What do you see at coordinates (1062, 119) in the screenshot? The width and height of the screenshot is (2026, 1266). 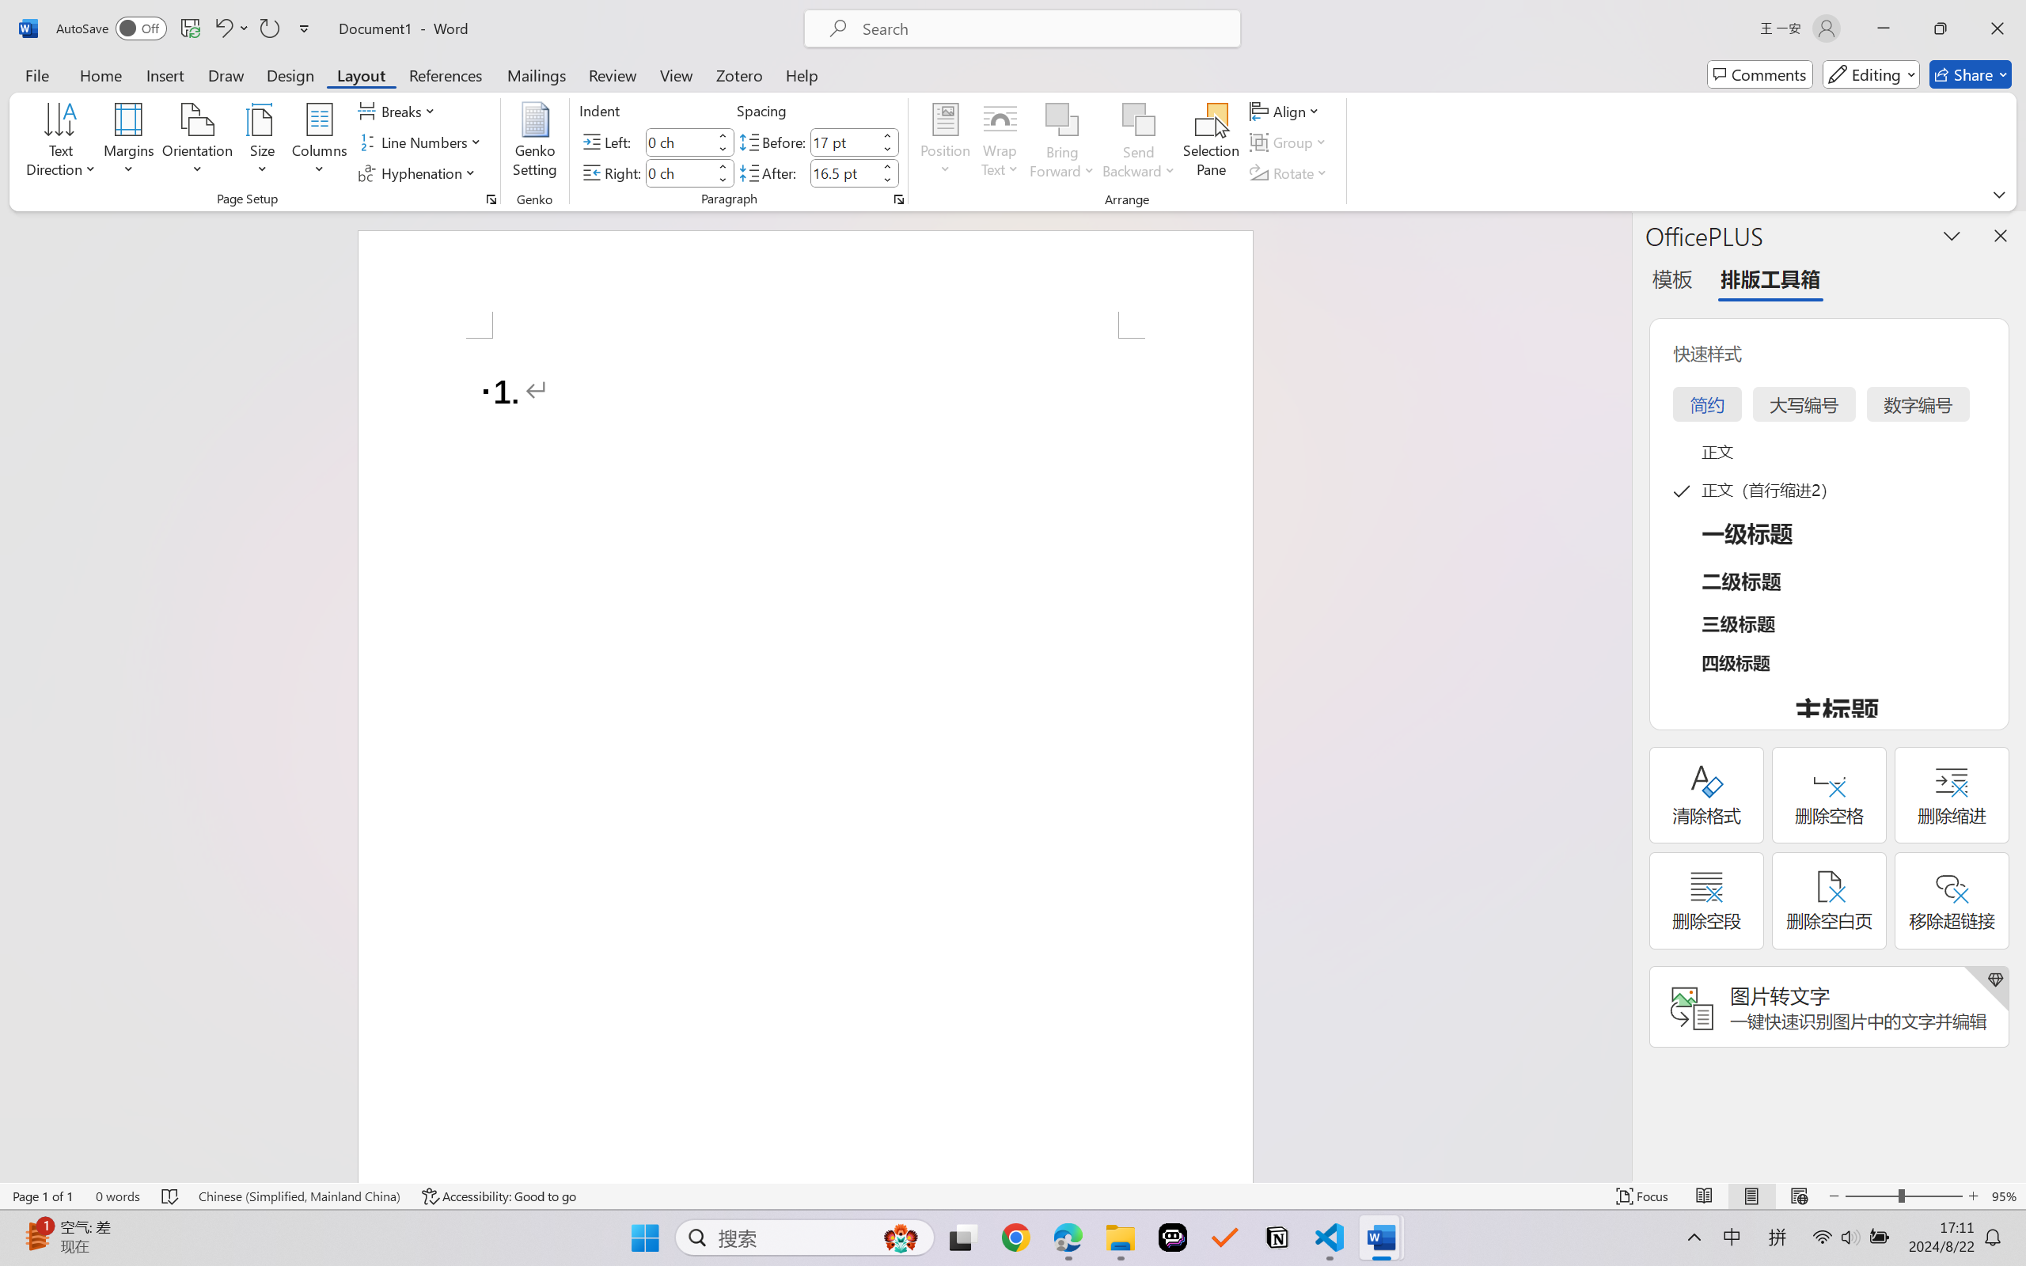 I see `Bring Forward` at bounding box center [1062, 119].